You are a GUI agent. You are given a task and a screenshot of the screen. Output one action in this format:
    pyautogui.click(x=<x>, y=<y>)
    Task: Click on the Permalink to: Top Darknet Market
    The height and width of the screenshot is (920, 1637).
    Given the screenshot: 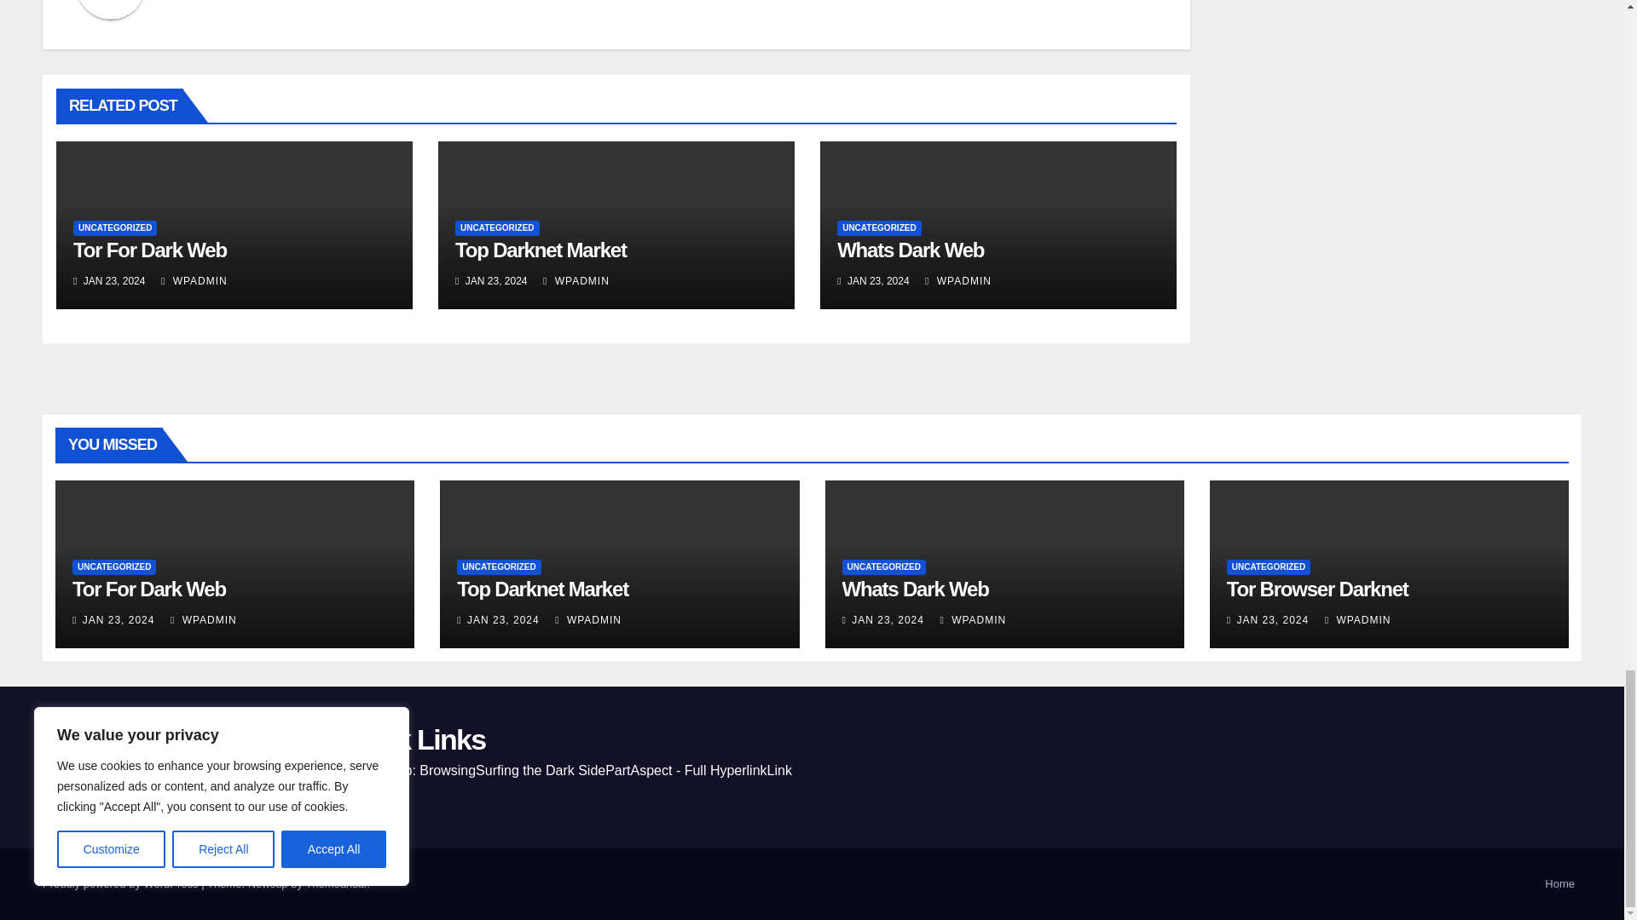 What is the action you would take?
    pyautogui.click(x=542, y=589)
    